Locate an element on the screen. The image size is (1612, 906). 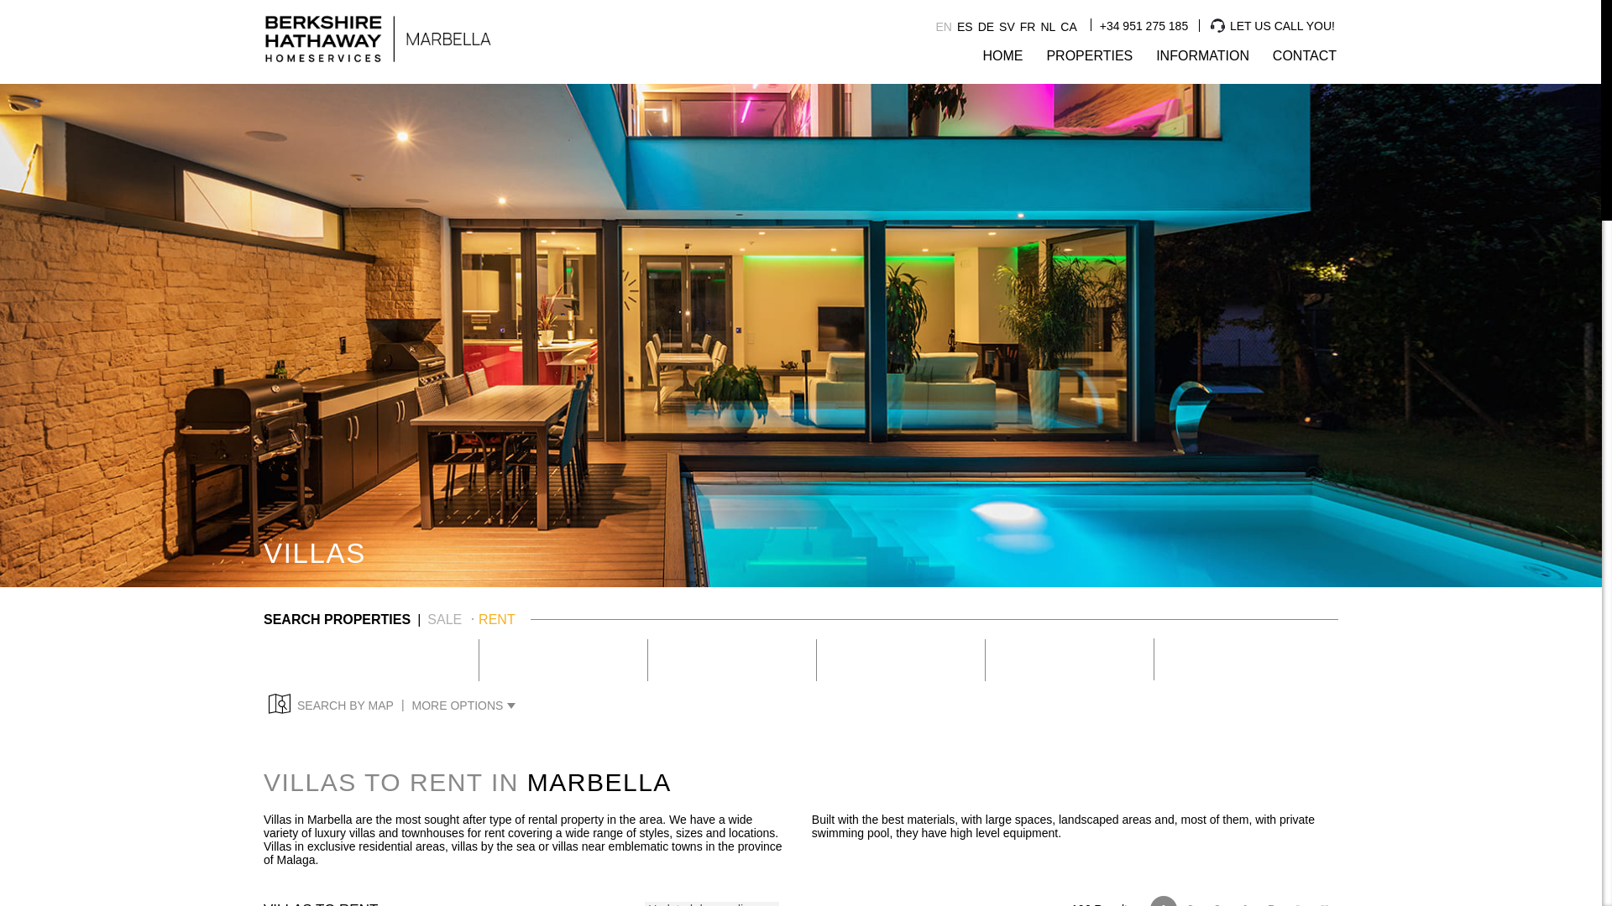
HOME is located at coordinates (1002, 62).